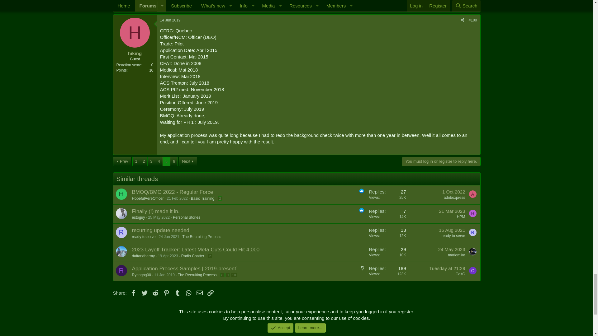 This screenshot has width=598, height=336. Describe the element at coordinates (151, 68) in the screenshot. I see `The Recruiting Office` at that location.